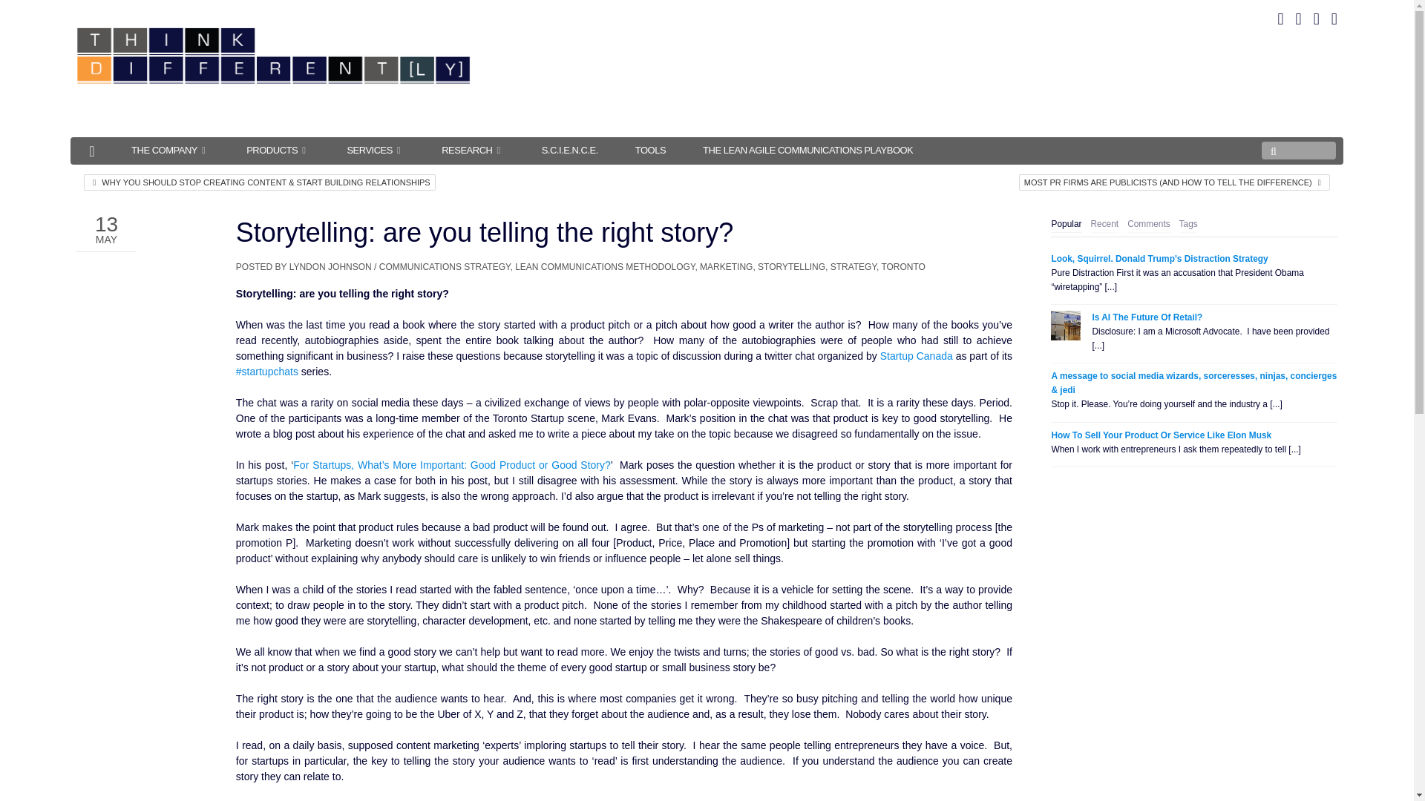 The image size is (1425, 801). I want to click on PRODUCTS, so click(278, 150).